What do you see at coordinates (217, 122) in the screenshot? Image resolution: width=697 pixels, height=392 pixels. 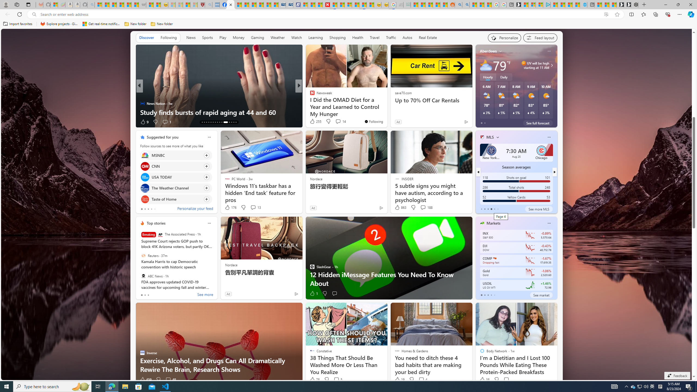 I see `AutomationID: tab-73` at bounding box center [217, 122].